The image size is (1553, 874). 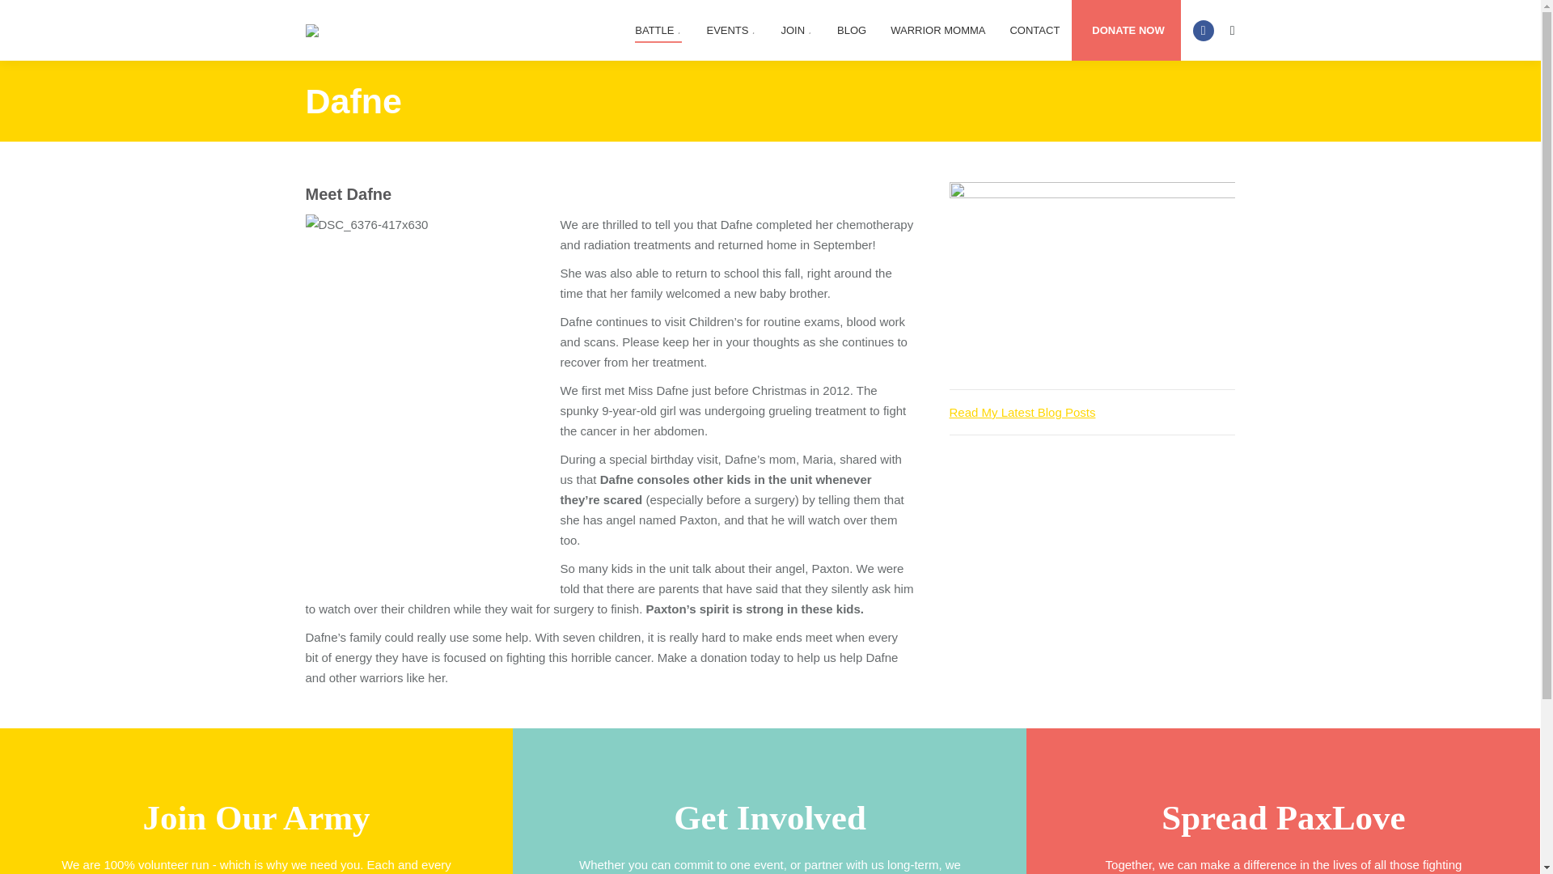 I want to click on Facebook page opens in new window, so click(x=1204, y=29).